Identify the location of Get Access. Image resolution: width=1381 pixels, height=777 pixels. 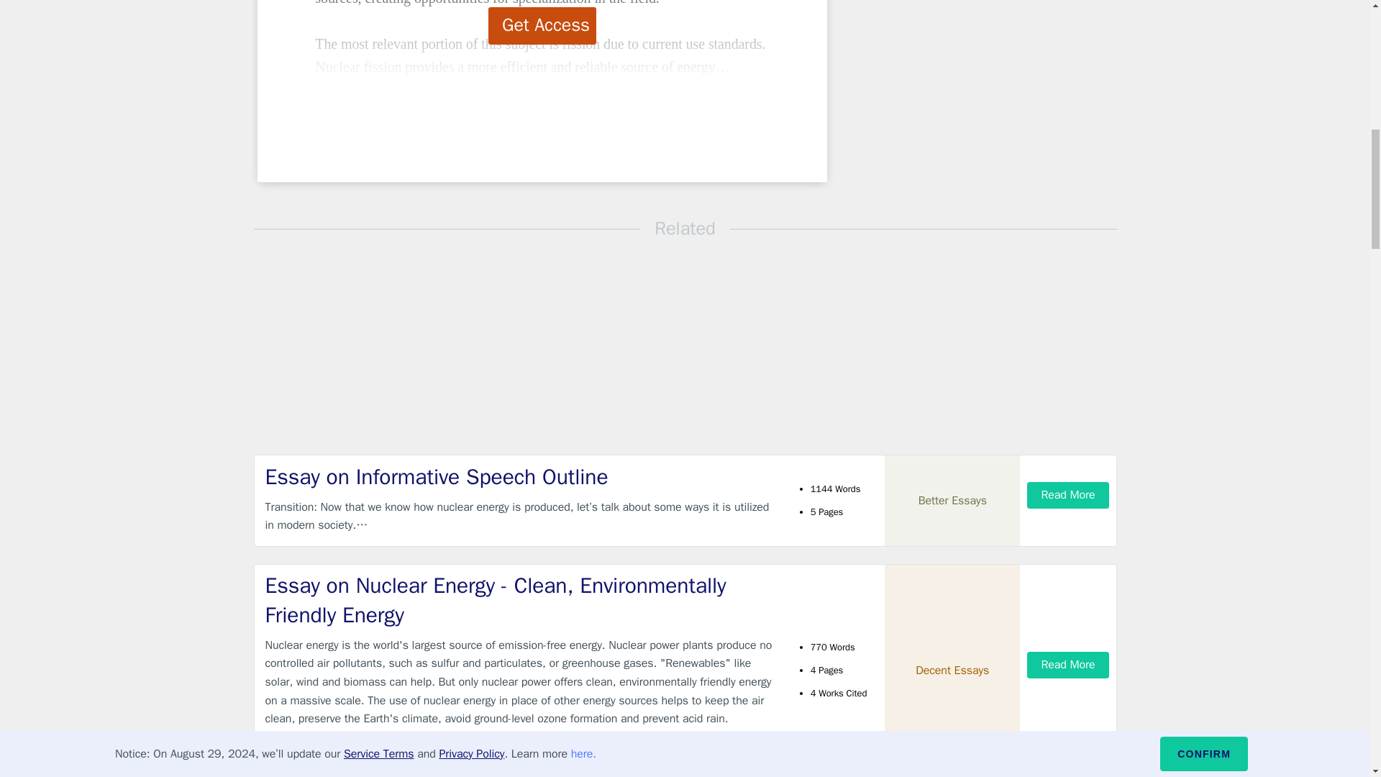
(542, 25).